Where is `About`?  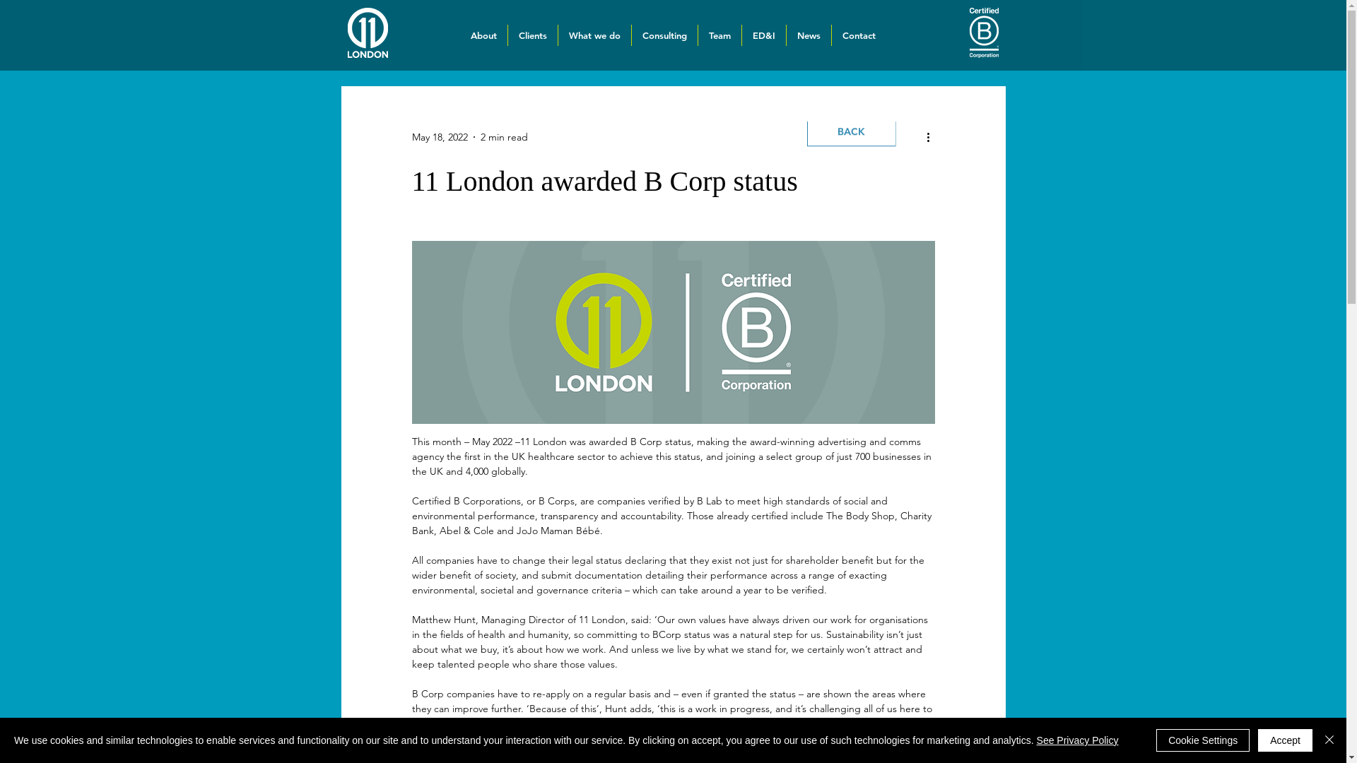 About is located at coordinates (483, 35).